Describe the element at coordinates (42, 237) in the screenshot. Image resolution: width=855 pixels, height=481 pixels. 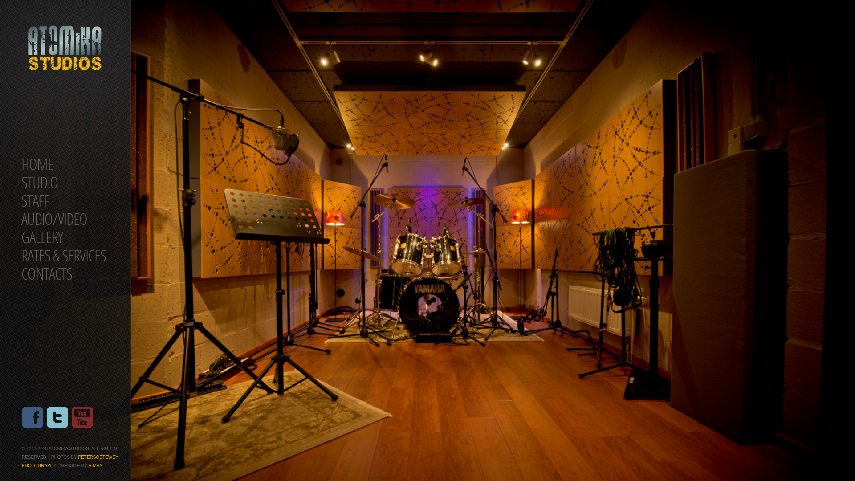
I see `GALLERY` at that location.